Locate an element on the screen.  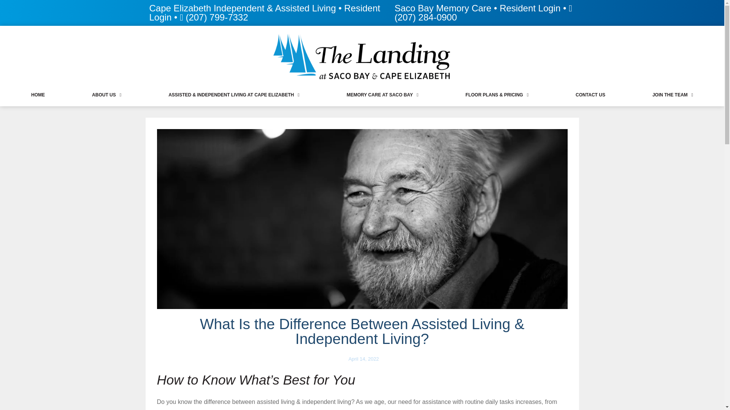
Resident Login is located at coordinates (264, 13).